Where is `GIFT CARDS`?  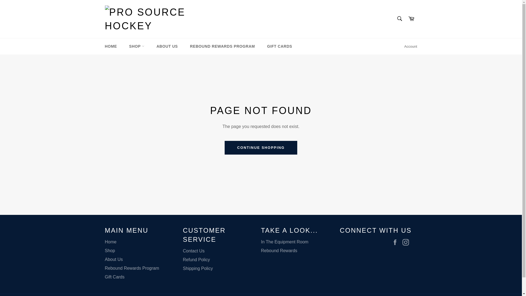
GIFT CARDS is located at coordinates (279, 46).